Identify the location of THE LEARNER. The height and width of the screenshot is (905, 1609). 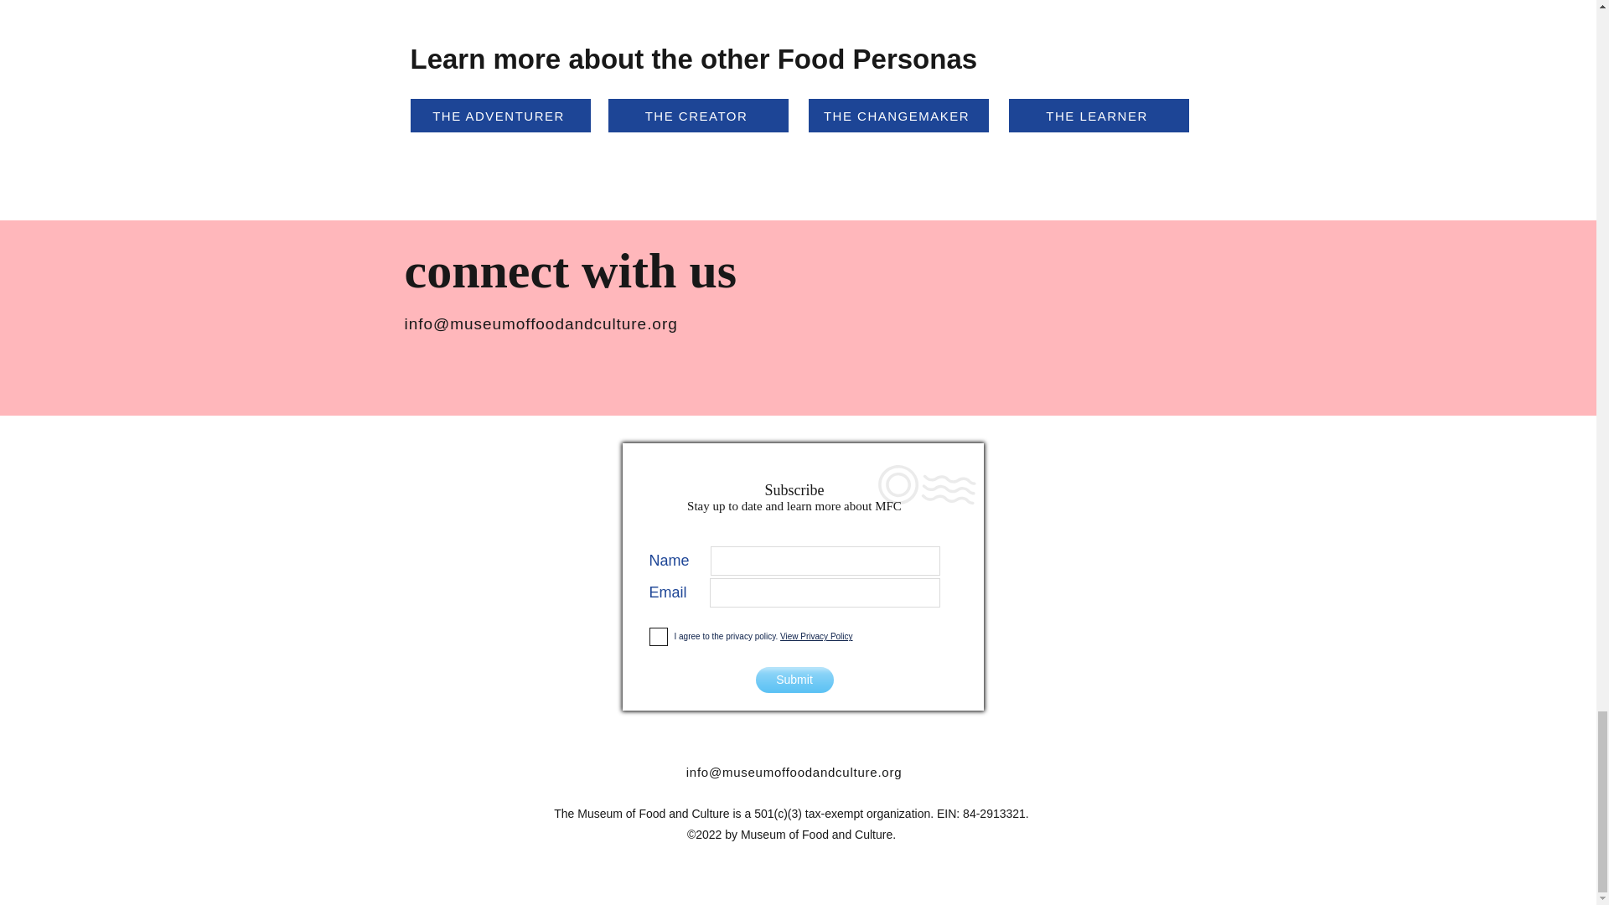
(1098, 115).